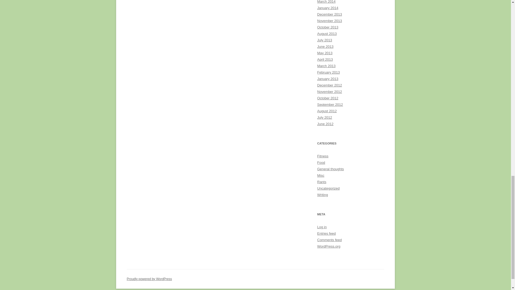  Describe the element at coordinates (149, 279) in the screenshot. I see `Semantic Personal Publishing Platform` at that location.